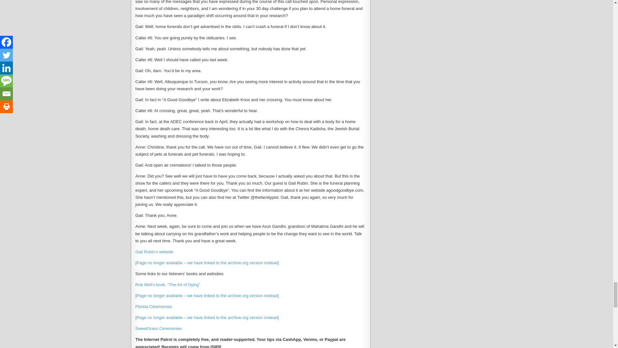 This screenshot has width=618, height=348. Describe the element at coordinates (153, 306) in the screenshot. I see `Florida Ceremonies` at that location.